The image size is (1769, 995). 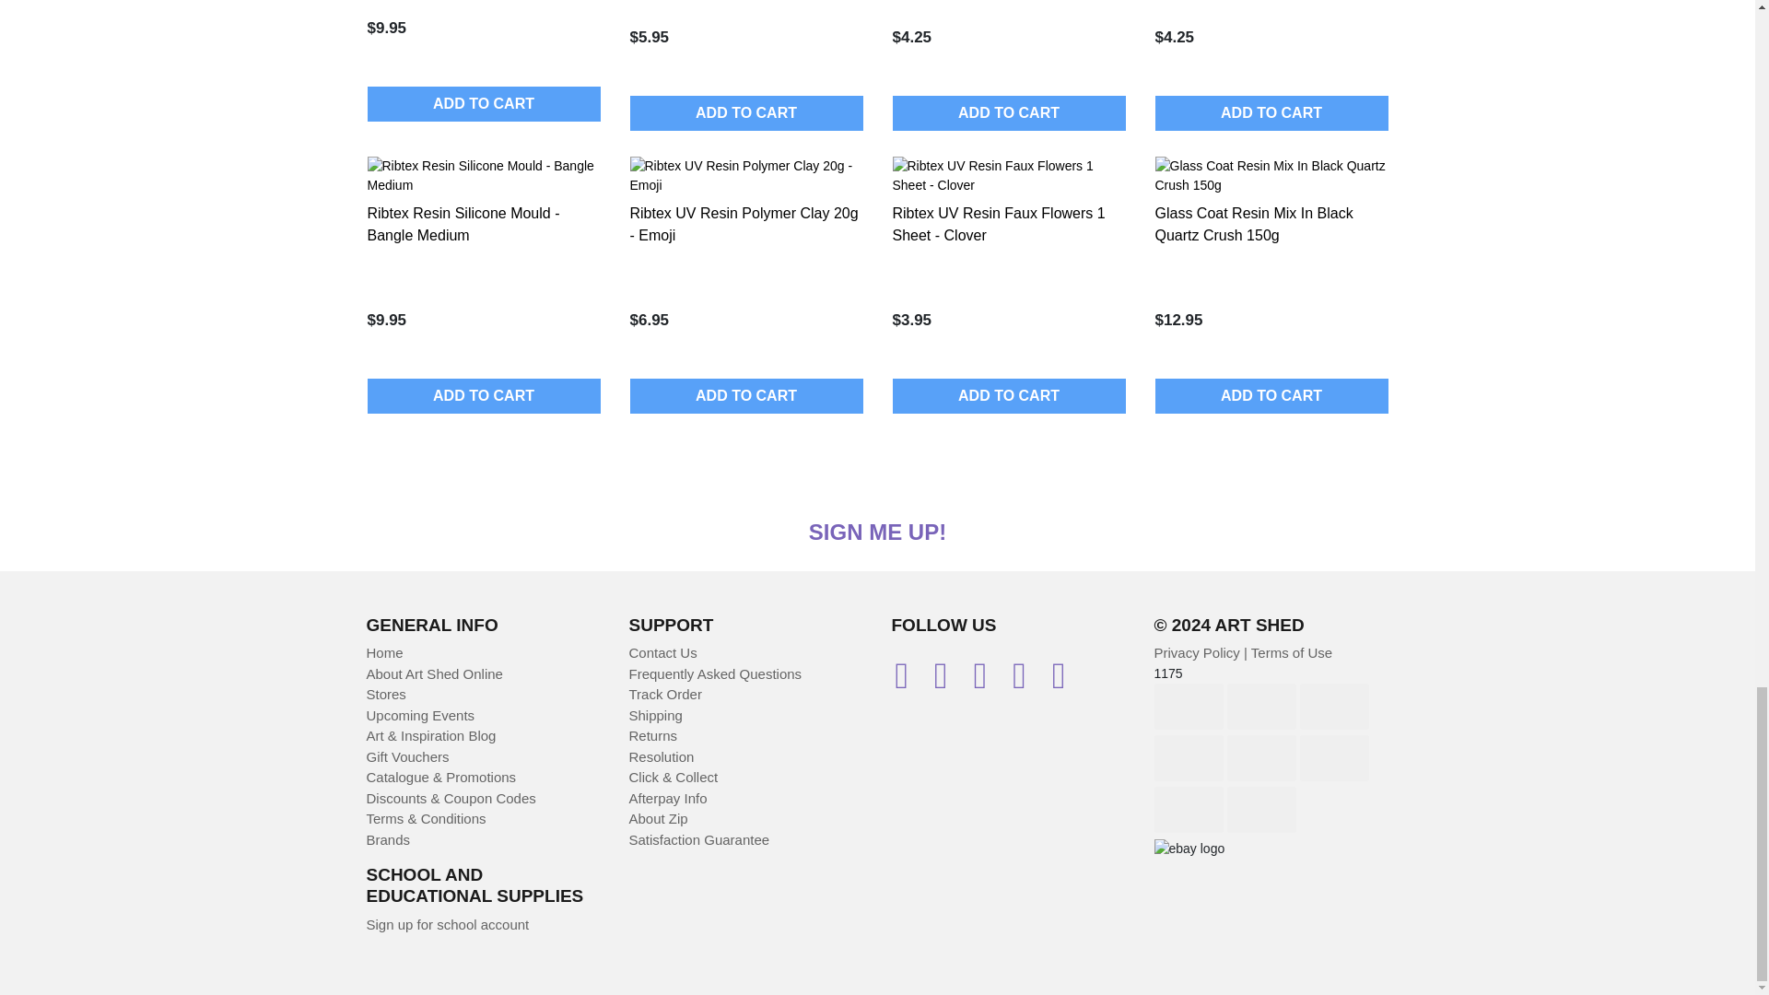 What do you see at coordinates (483, 396) in the screenshot?
I see `Add Ribtex Resin Silicone Mould - Bangle Medium to Cart` at bounding box center [483, 396].